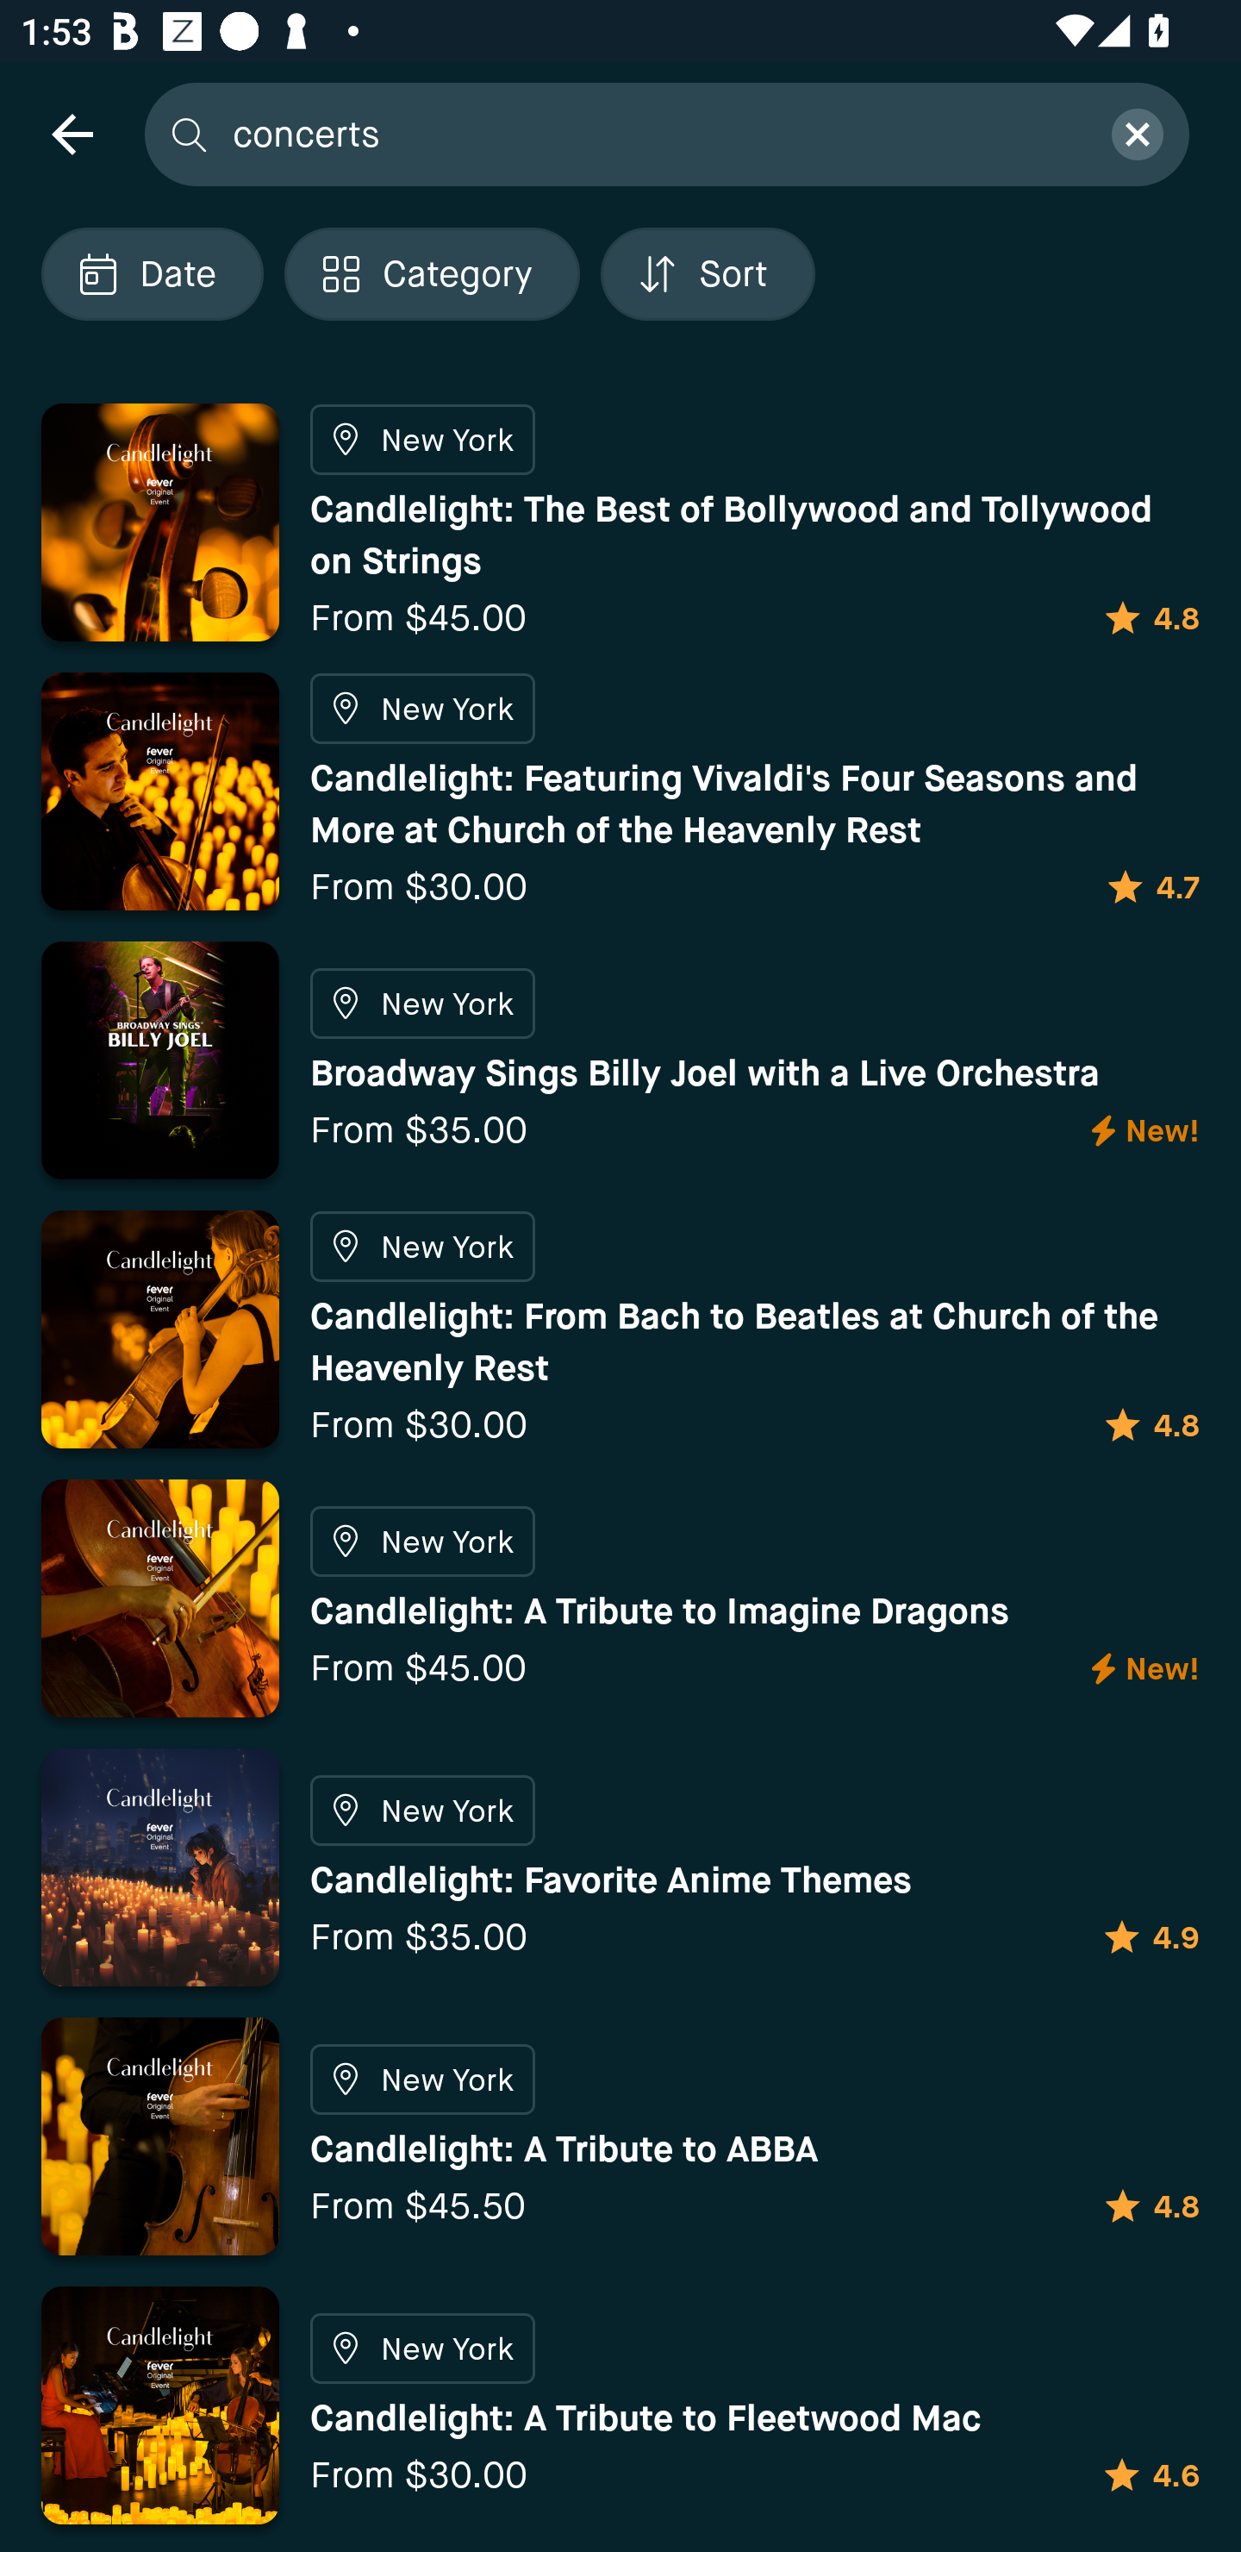 The height and width of the screenshot is (2552, 1241). I want to click on concerts, so click(654, 133).